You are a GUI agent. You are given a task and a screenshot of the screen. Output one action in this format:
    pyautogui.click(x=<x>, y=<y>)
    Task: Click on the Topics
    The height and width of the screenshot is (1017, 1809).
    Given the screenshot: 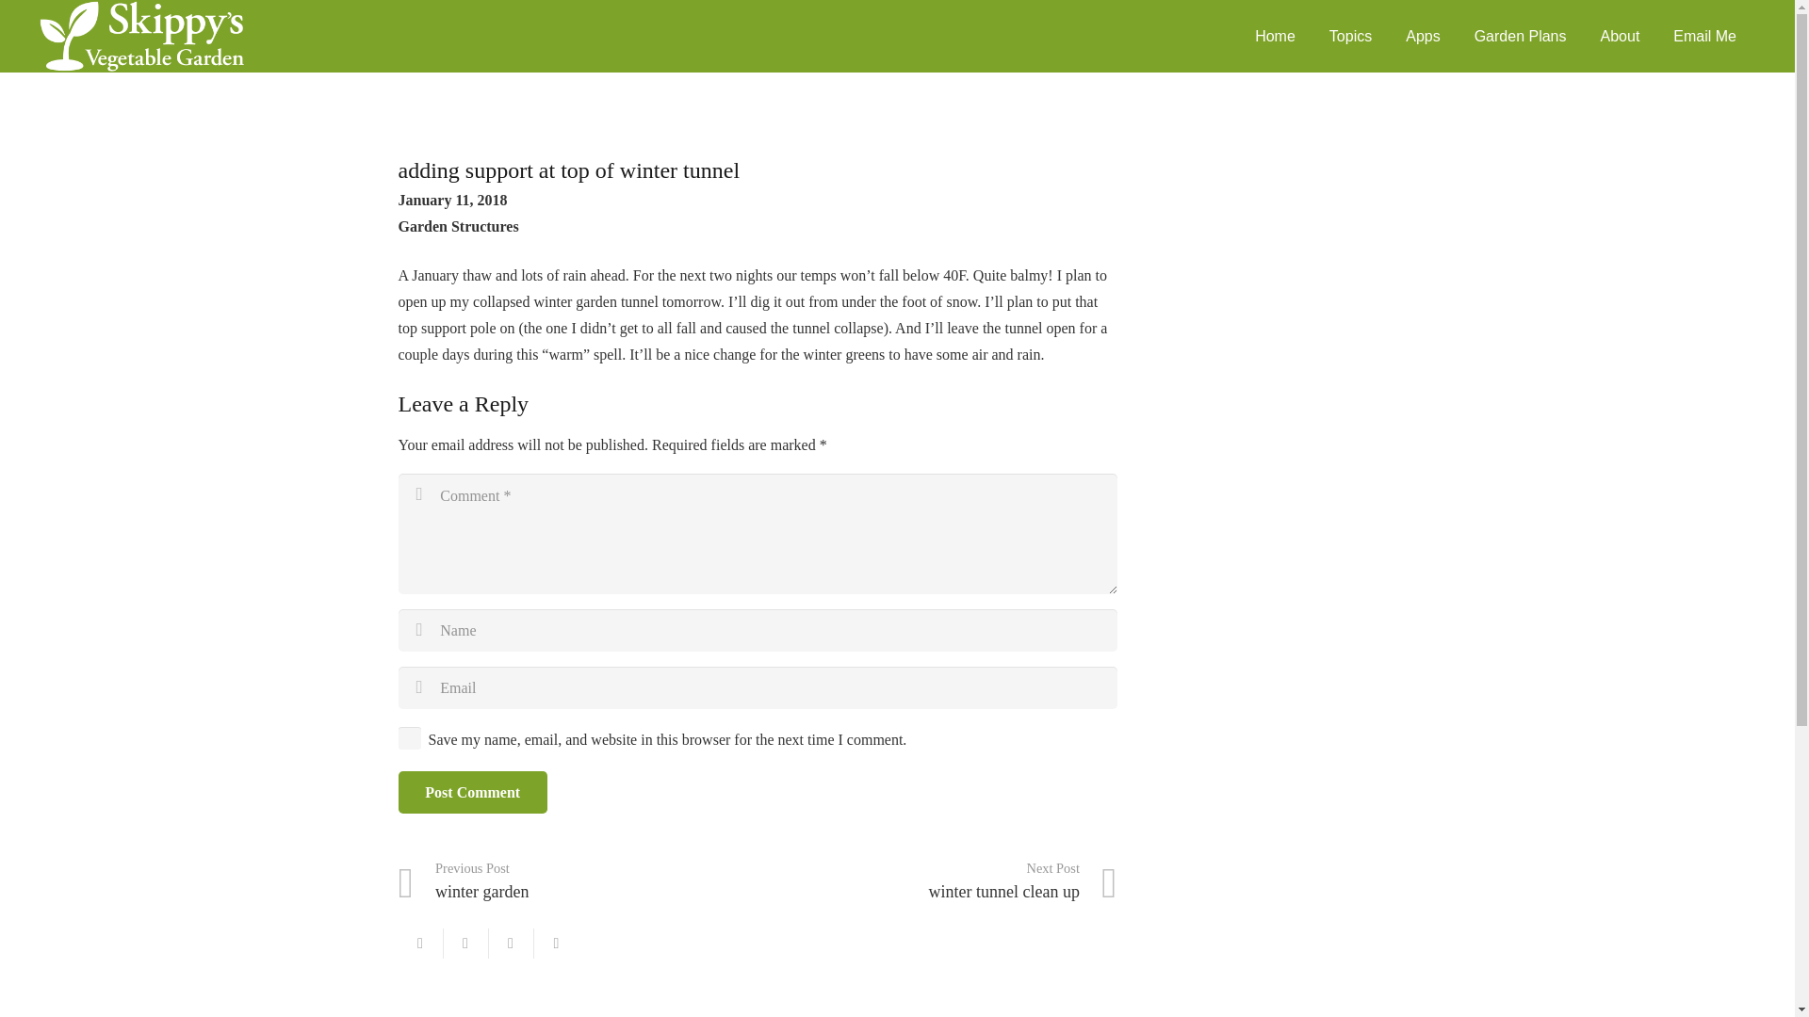 What is the action you would take?
    pyautogui.click(x=1351, y=36)
    